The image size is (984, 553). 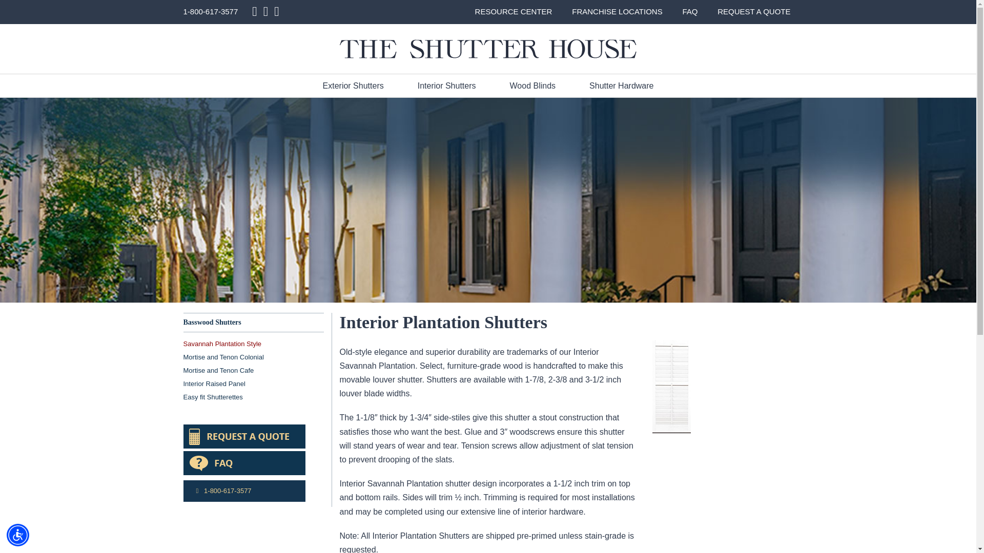 I want to click on Exterior Shutters, so click(x=353, y=86).